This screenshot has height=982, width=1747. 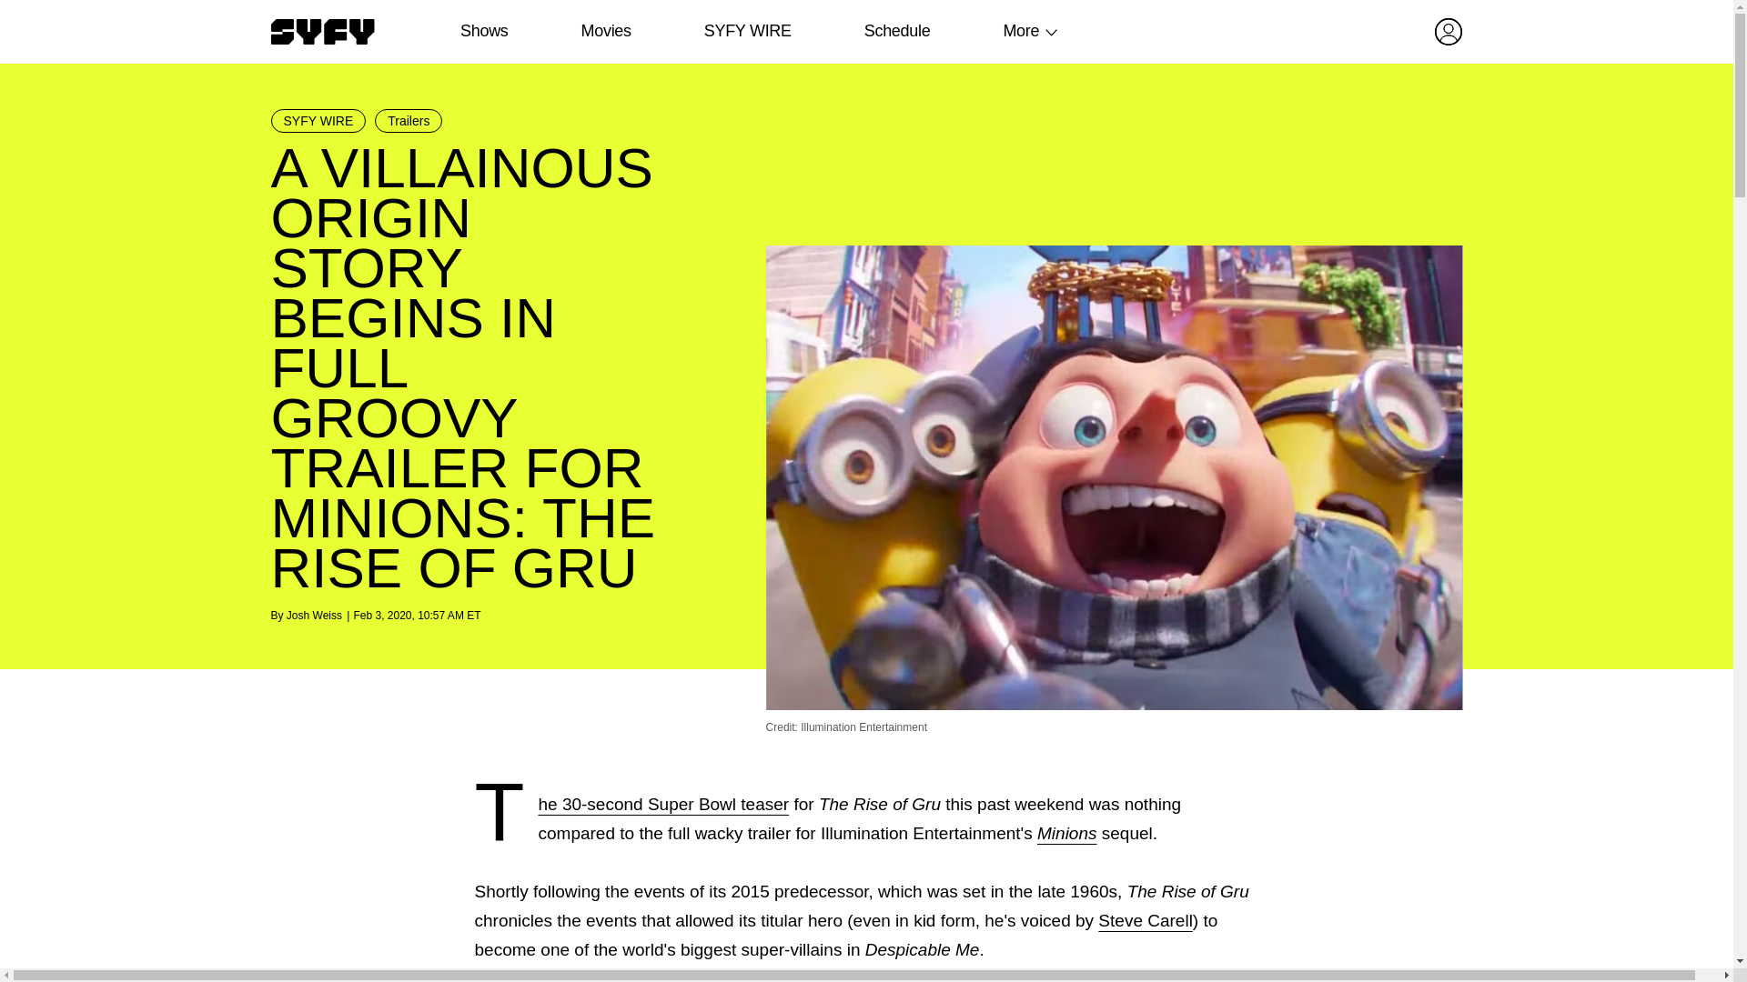 I want to click on SYFY WIRE, so click(x=747, y=31).